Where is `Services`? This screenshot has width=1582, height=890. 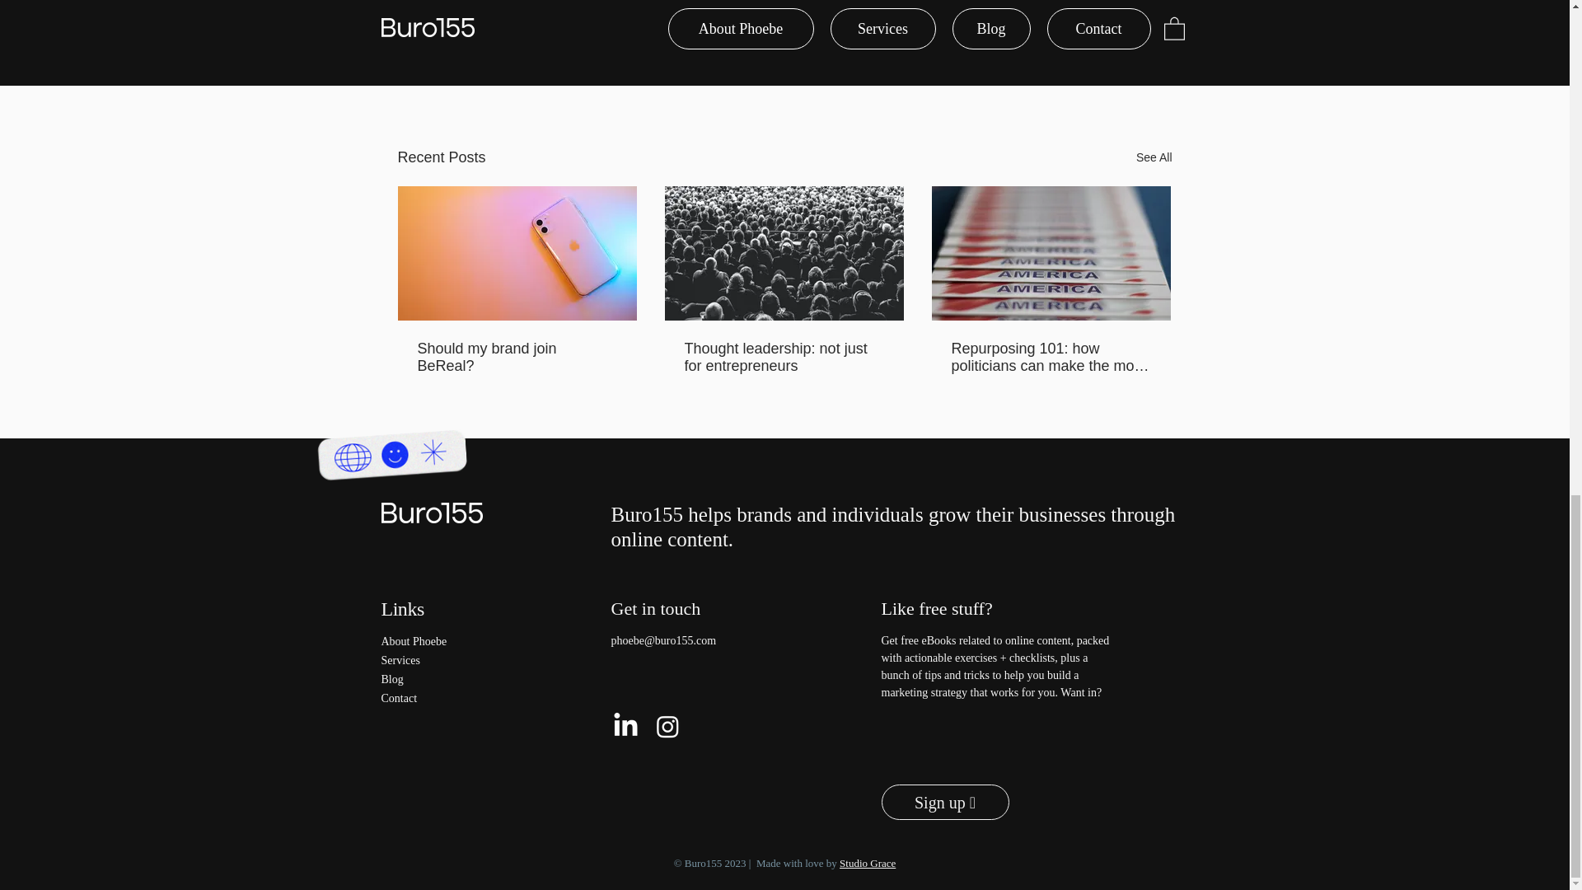 Services is located at coordinates (448, 660).